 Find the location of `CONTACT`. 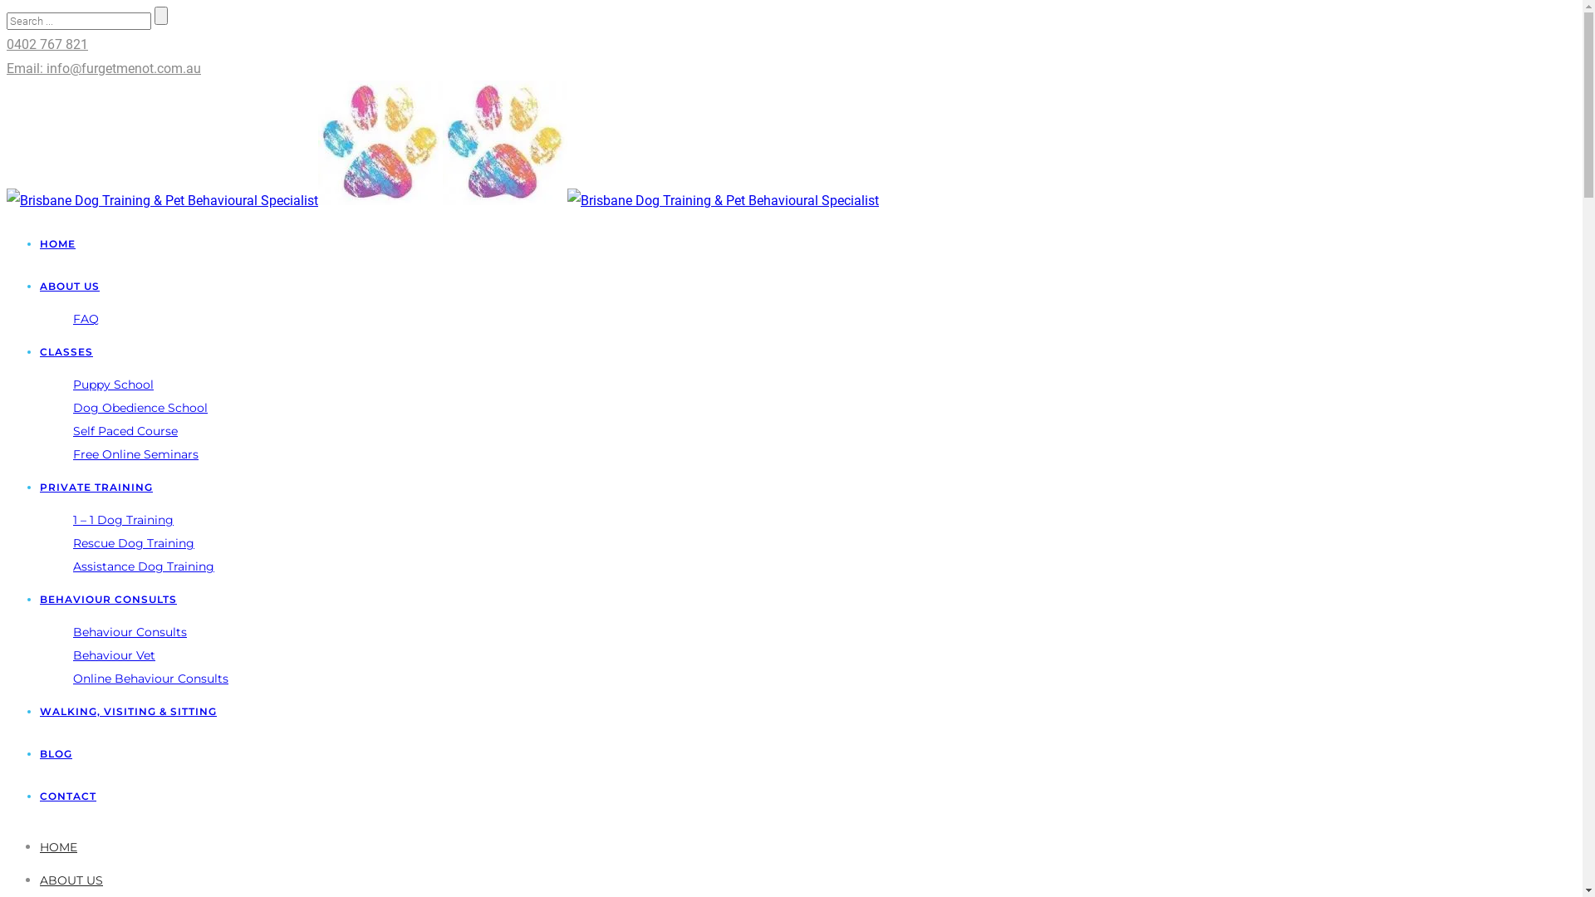

CONTACT is located at coordinates (68, 796).